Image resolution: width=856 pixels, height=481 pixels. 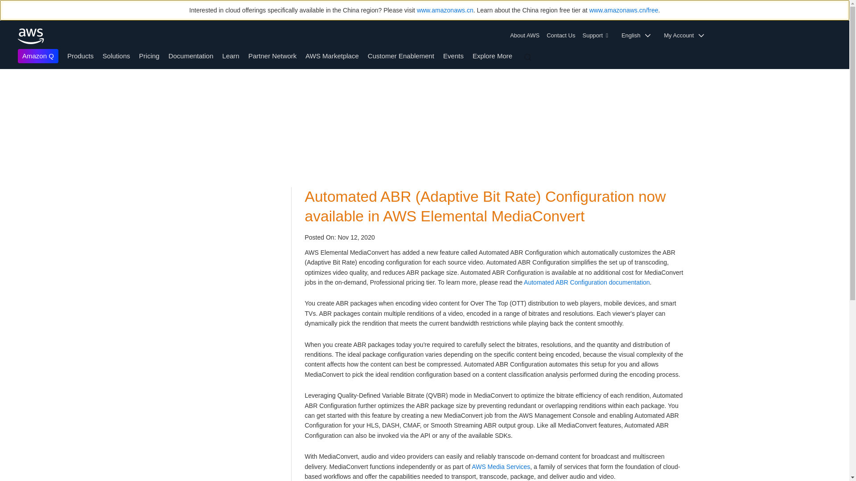 What do you see at coordinates (597, 36) in the screenshot?
I see `Support ` at bounding box center [597, 36].